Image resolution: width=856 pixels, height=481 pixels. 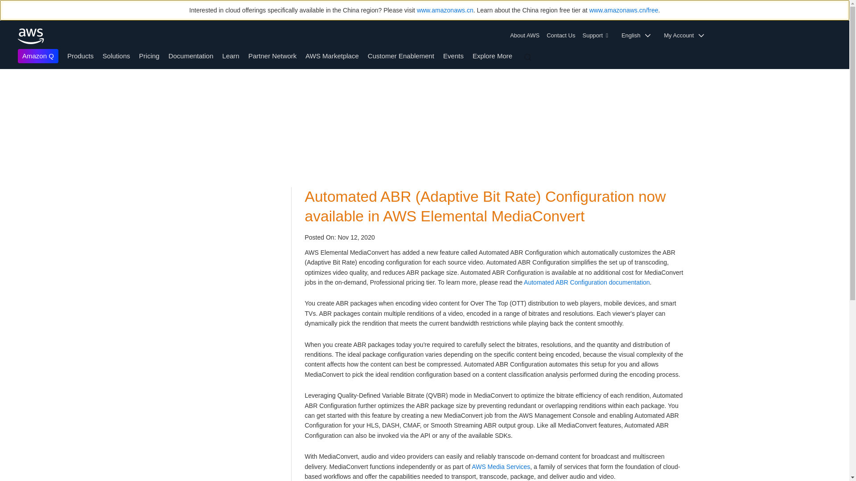 What do you see at coordinates (597, 36) in the screenshot?
I see `Support ` at bounding box center [597, 36].